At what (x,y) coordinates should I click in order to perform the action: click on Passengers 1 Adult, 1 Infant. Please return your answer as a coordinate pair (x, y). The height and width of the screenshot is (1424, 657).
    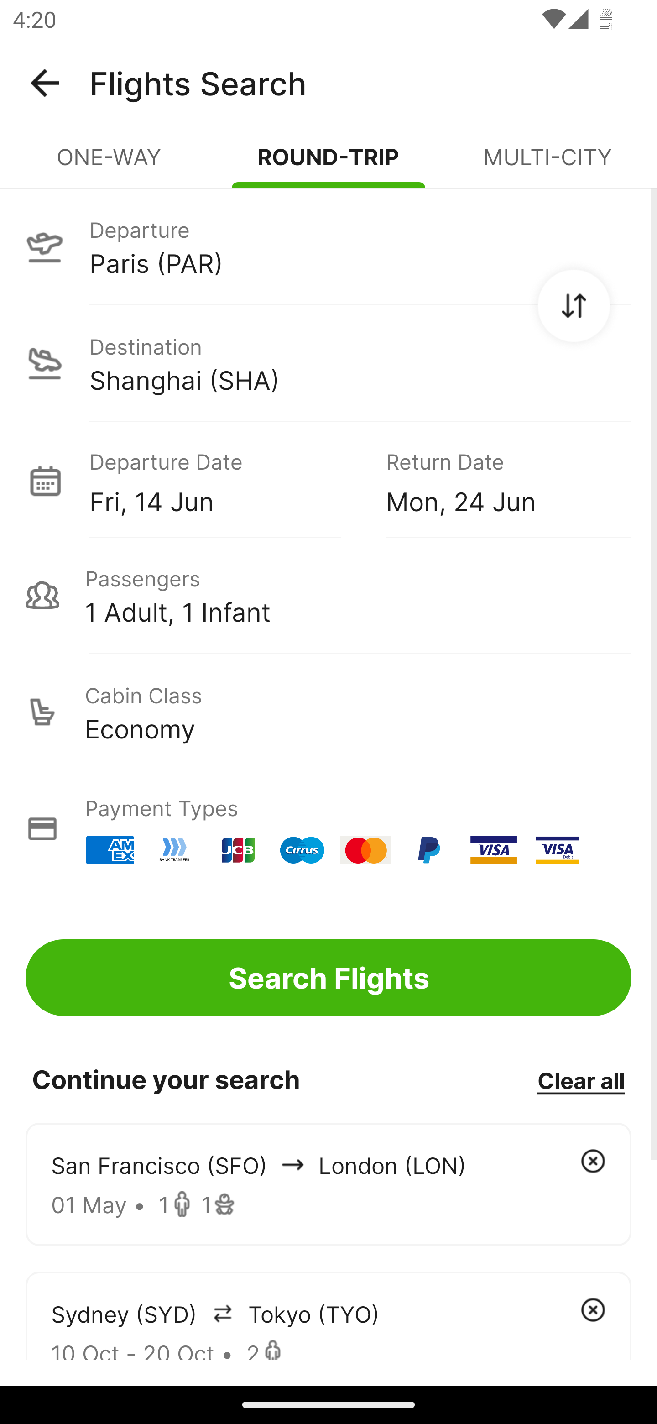
    Looking at the image, I should click on (328, 595).